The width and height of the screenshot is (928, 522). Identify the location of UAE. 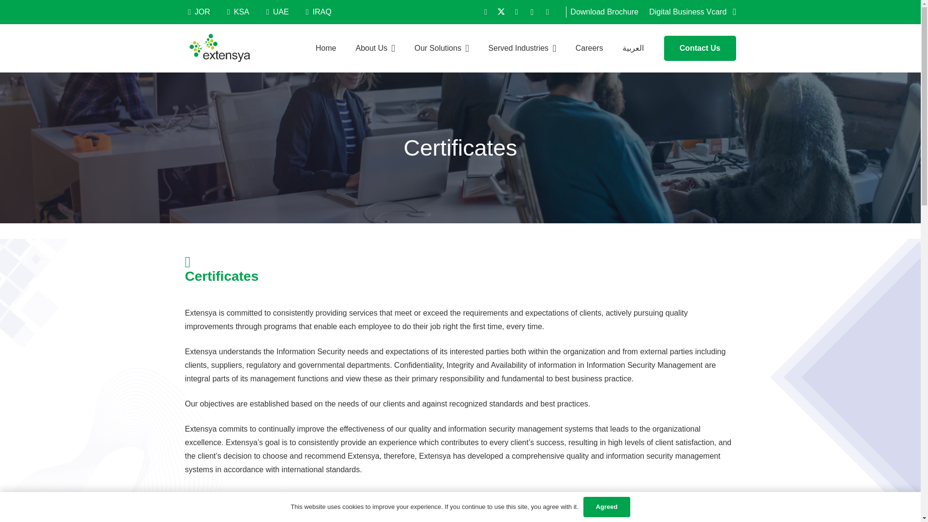
(277, 12).